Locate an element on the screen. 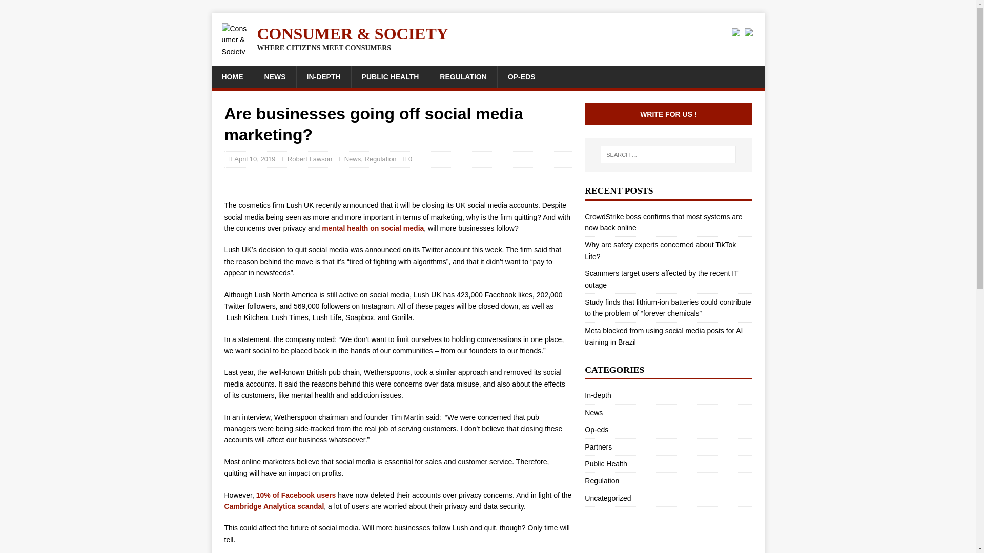  Public Health is located at coordinates (668, 464).